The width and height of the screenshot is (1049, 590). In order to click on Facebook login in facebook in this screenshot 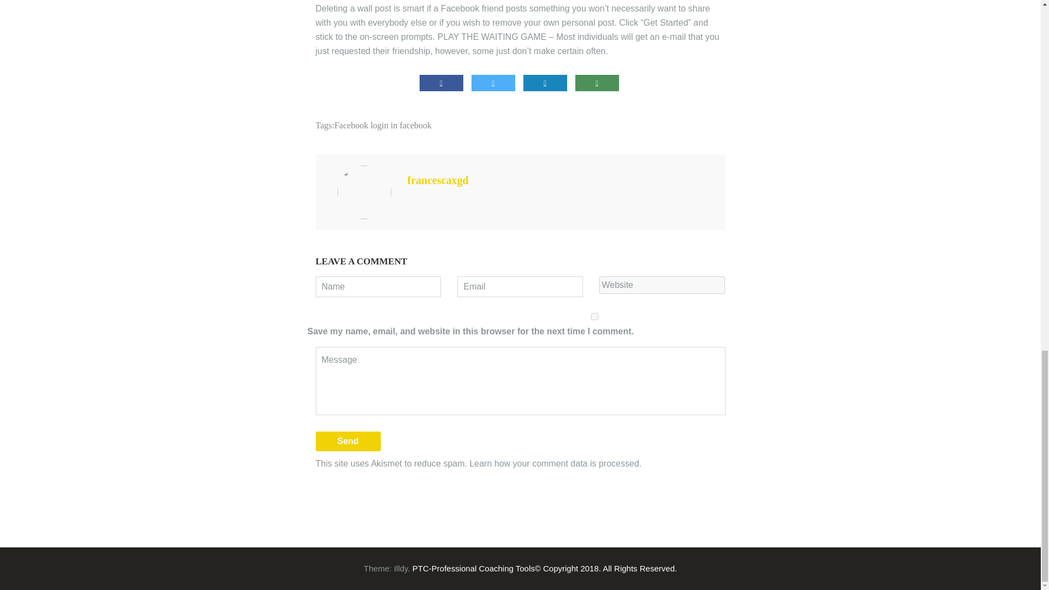, I will do `click(382, 125)`.